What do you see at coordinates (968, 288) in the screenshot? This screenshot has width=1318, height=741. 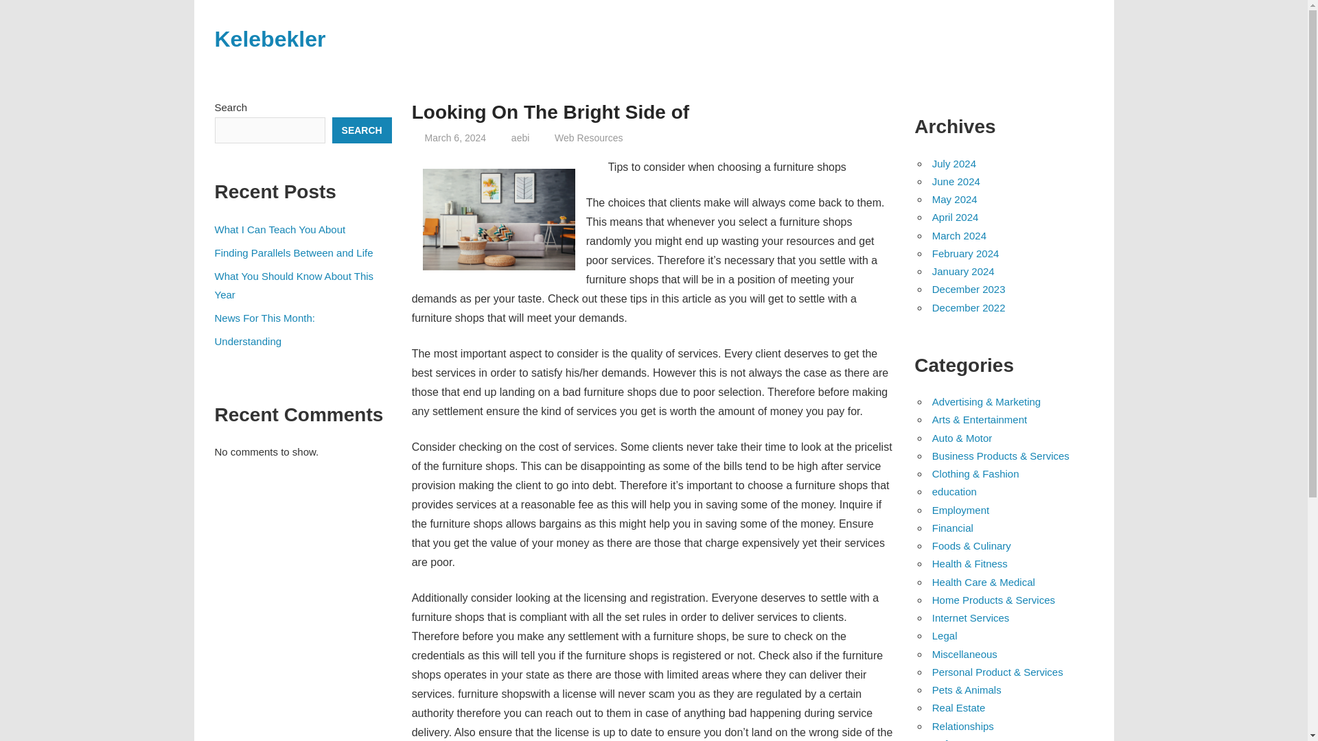 I see `December 2023` at bounding box center [968, 288].